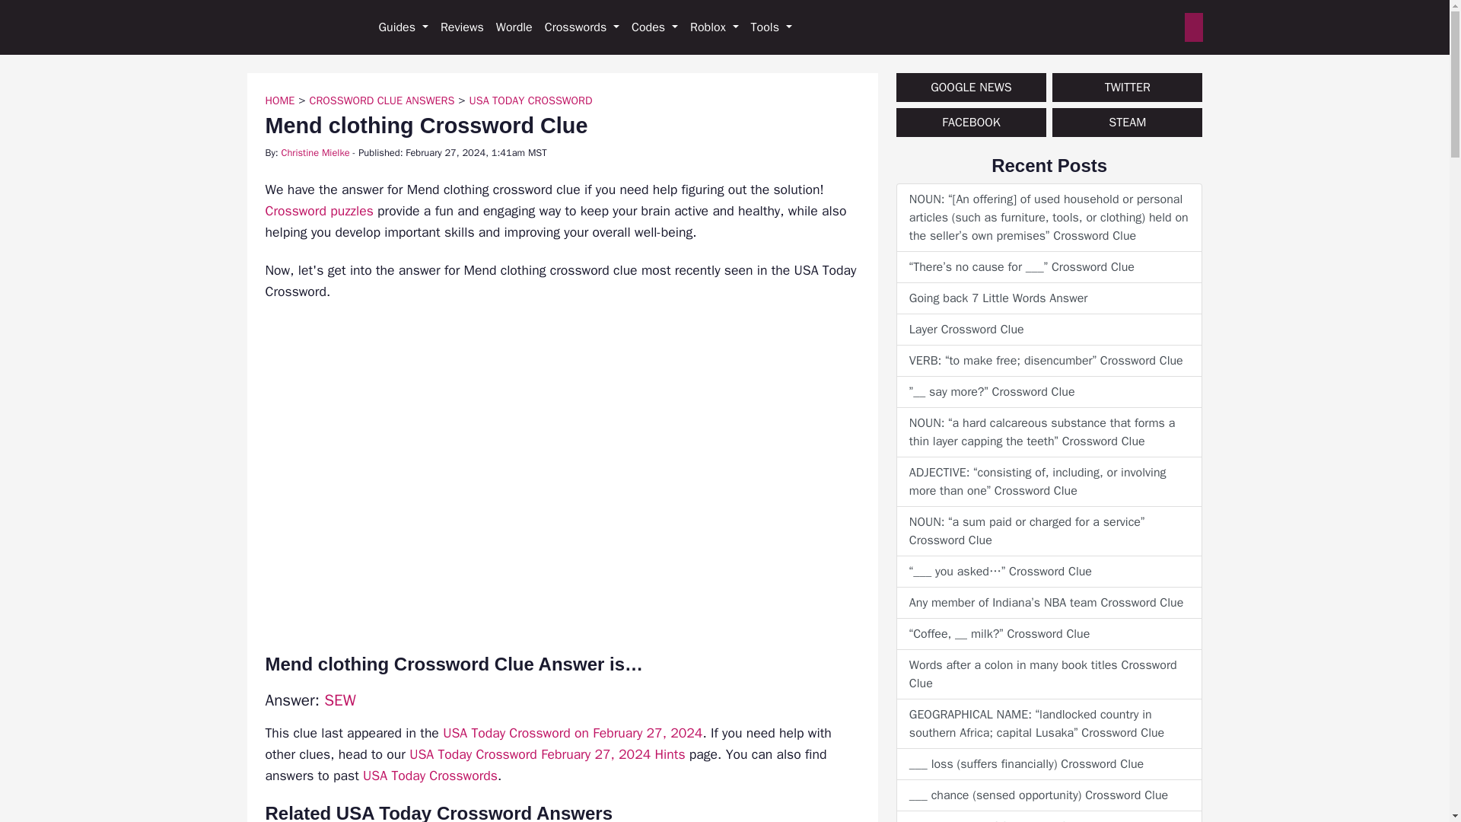  Describe the element at coordinates (581, 27) in the screenshot. I see `Crosswords` at that location.